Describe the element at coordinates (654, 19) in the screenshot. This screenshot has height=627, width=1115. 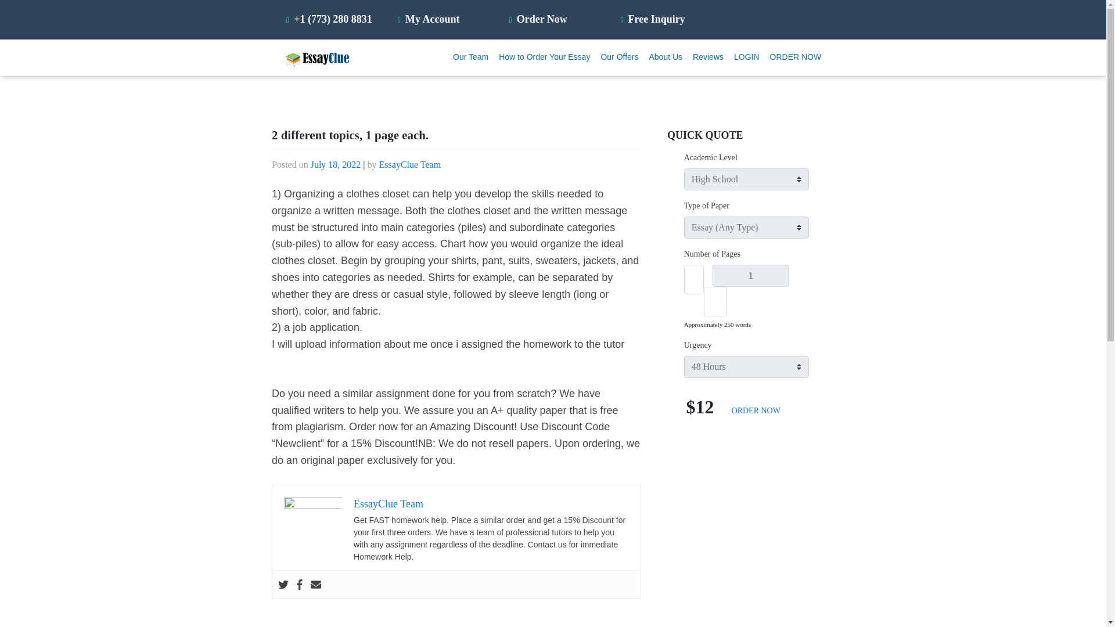
I see `Free Inquiry` at that location.